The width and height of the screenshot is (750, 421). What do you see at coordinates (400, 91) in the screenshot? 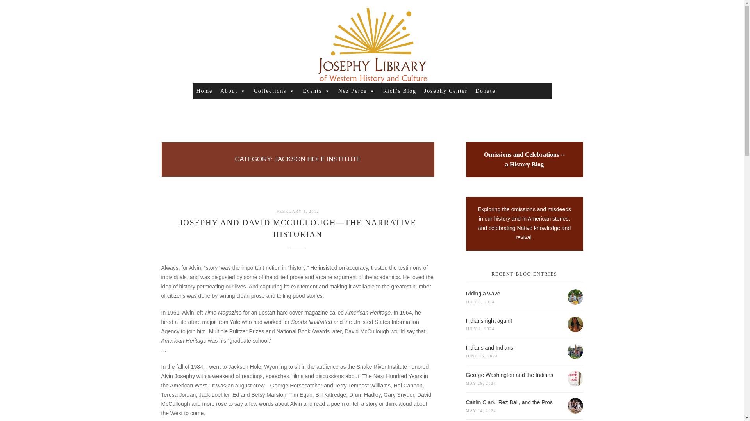
I see `Rich's Blog` at bounding box center [400, 91].